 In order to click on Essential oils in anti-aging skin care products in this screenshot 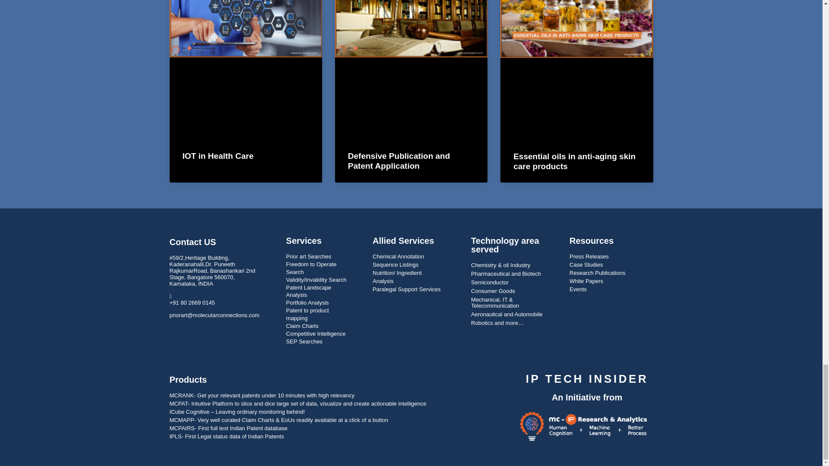, I will do `click(574, 161)`.